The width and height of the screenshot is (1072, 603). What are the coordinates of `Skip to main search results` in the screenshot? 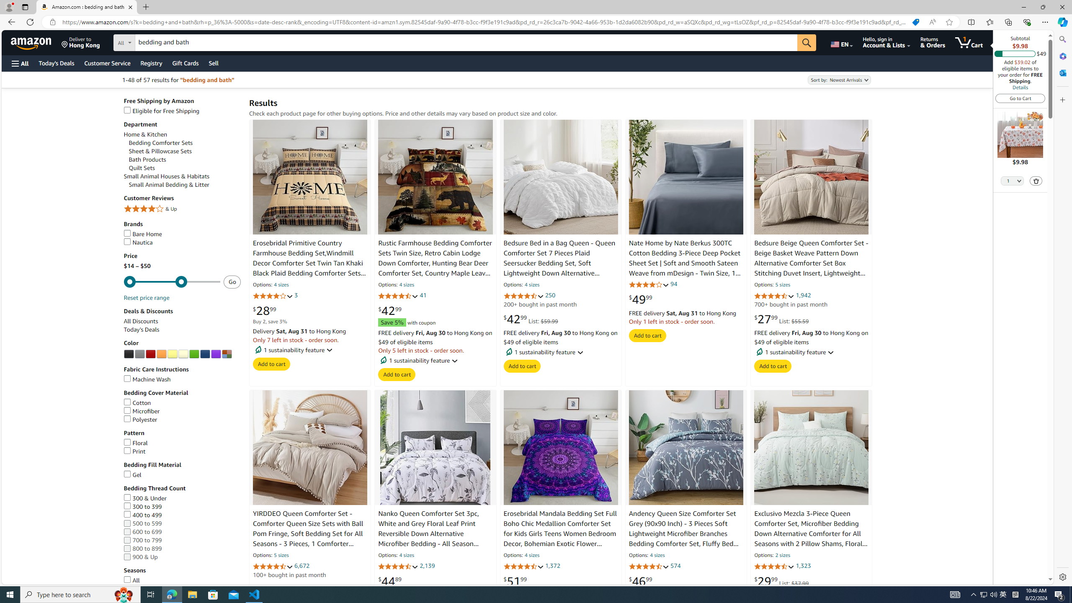 It's located at (38, 580).